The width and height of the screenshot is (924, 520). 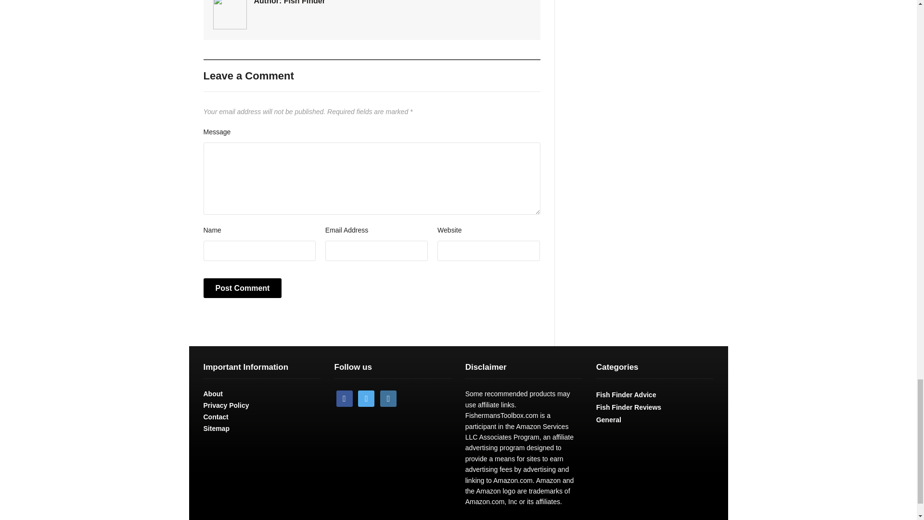 What do you see at coordinates (243, 288) in the screenshot?
I see `Post Comment` at bounding box center [243, 288].